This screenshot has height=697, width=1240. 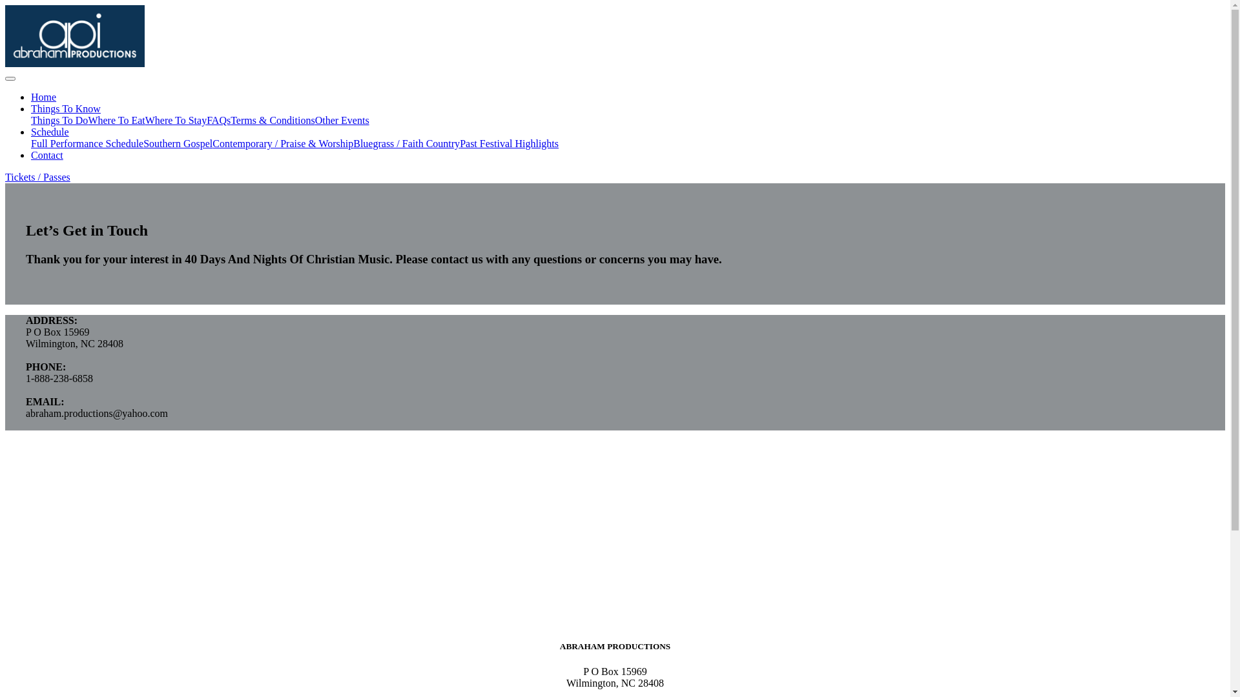 What do you see at coordinates (44, 97) in the screenshot?
I see `Home` at bounding box center [44, 97].